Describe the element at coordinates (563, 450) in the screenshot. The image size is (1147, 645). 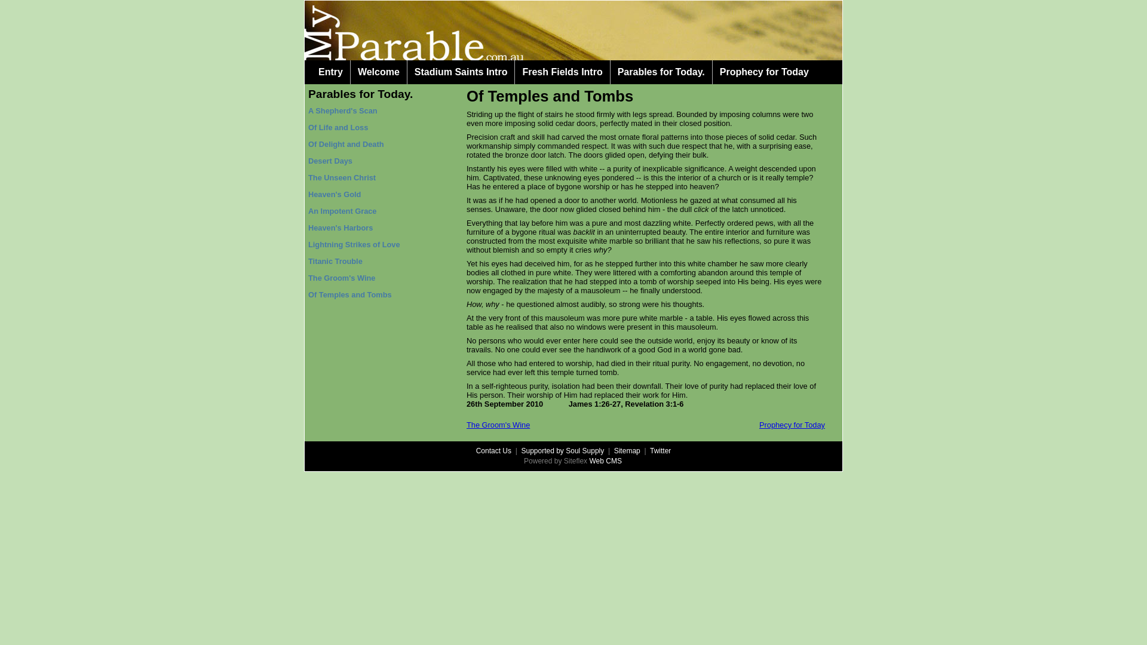
I see `Supported by Soul Supply` at that location.